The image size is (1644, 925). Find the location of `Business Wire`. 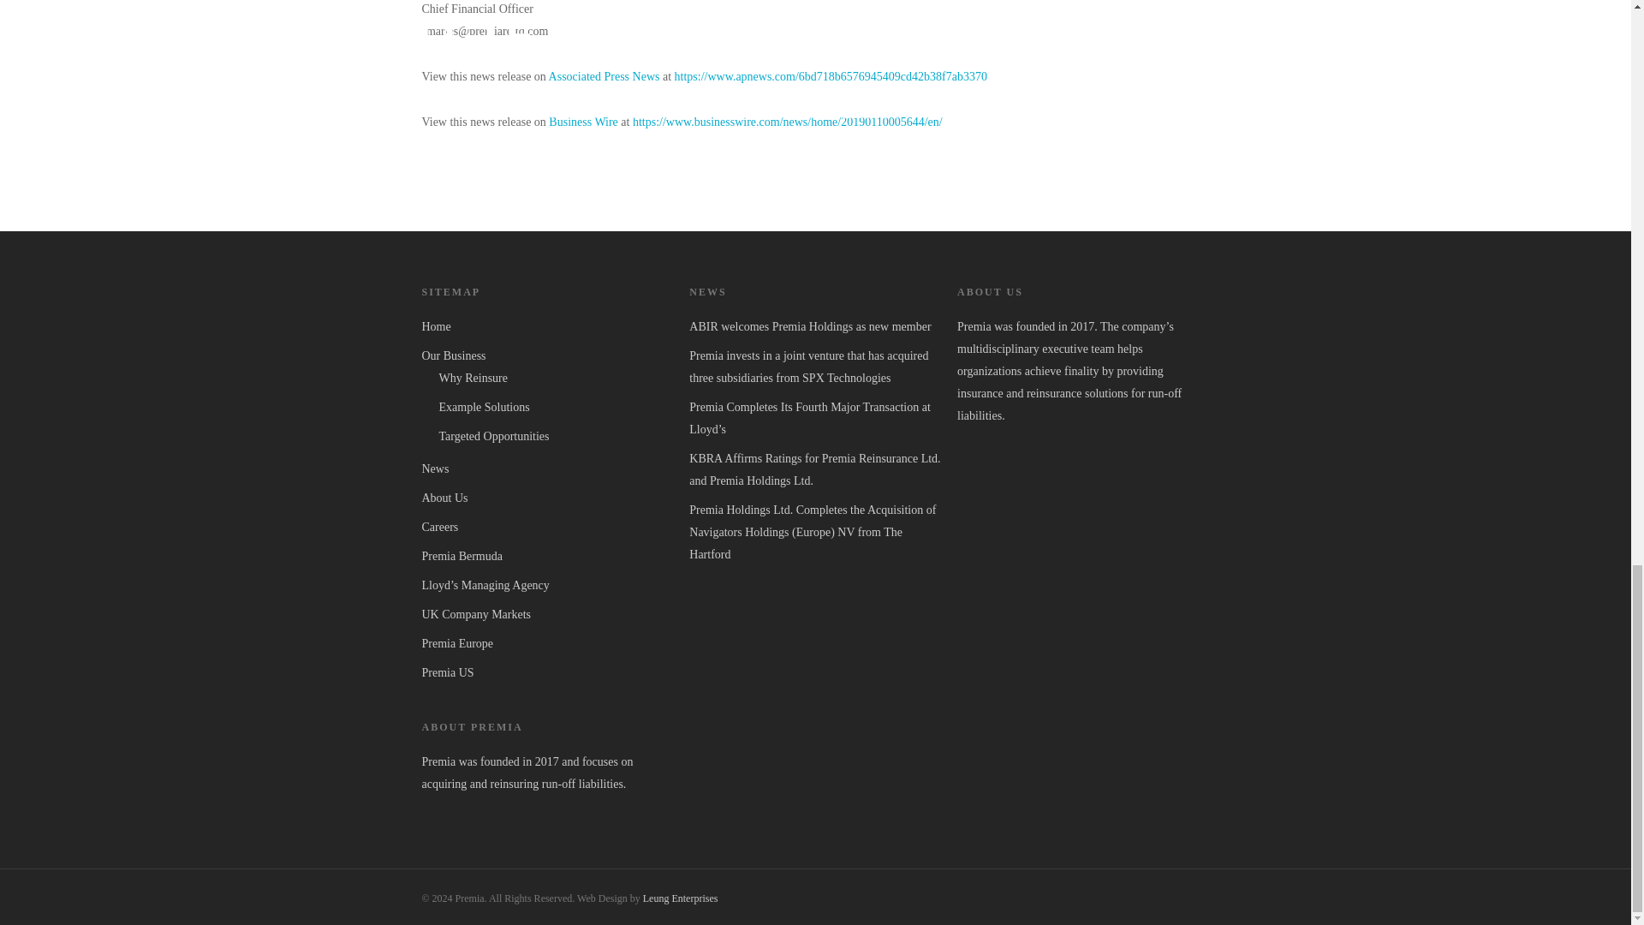

Business Wire is located at coordinates (583, 122).